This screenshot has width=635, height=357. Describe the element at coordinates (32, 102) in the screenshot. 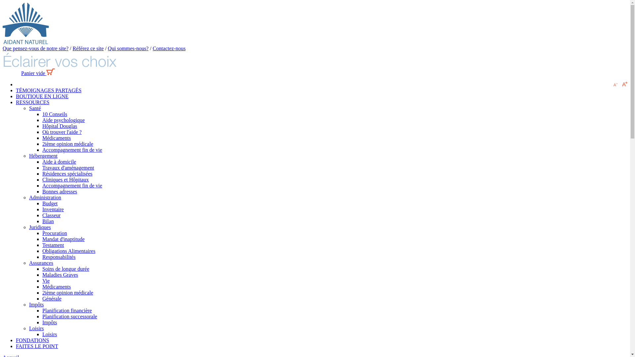

I see `RESSOURCES` at that location.